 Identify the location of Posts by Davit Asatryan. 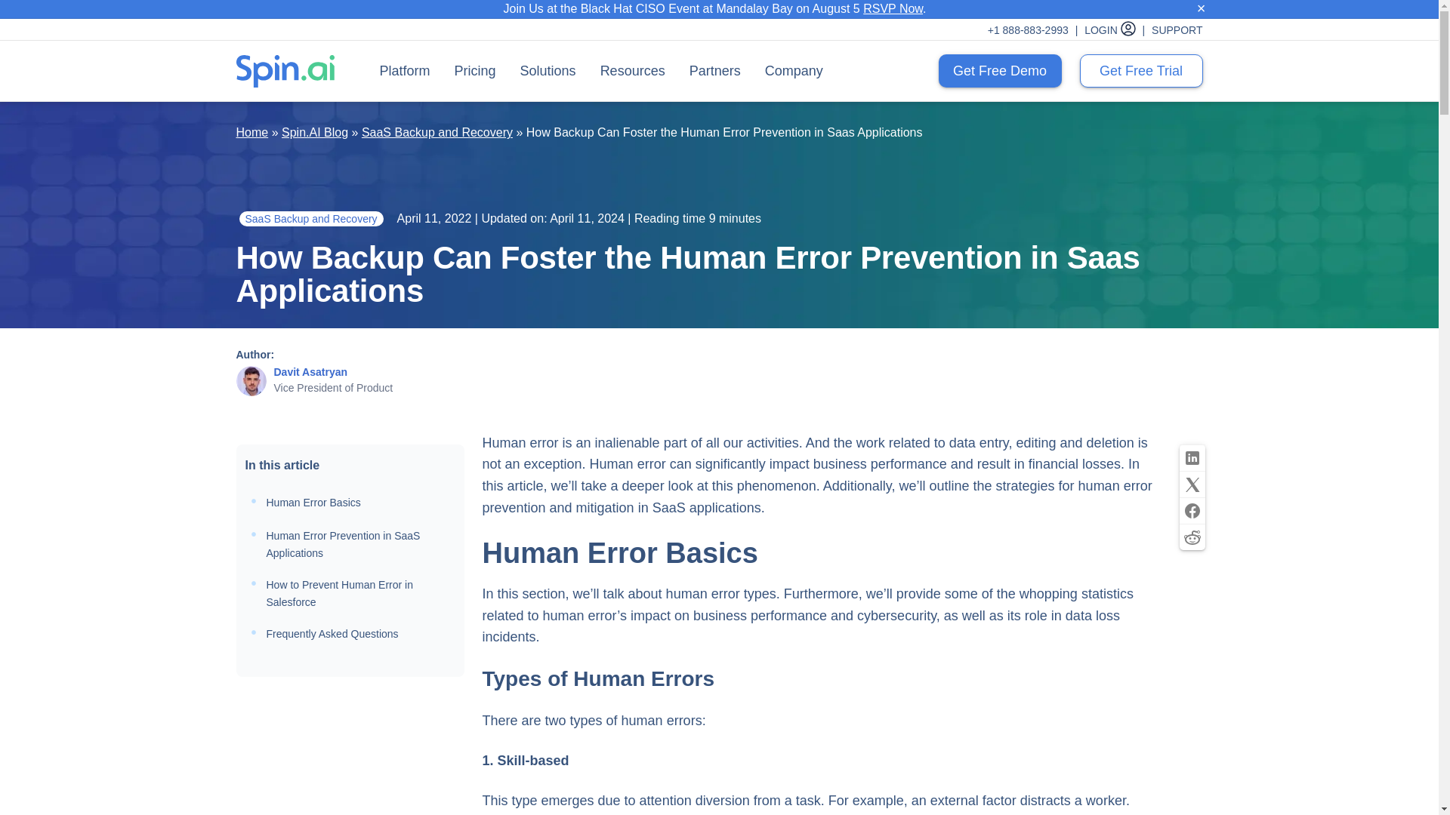
(310, 371).